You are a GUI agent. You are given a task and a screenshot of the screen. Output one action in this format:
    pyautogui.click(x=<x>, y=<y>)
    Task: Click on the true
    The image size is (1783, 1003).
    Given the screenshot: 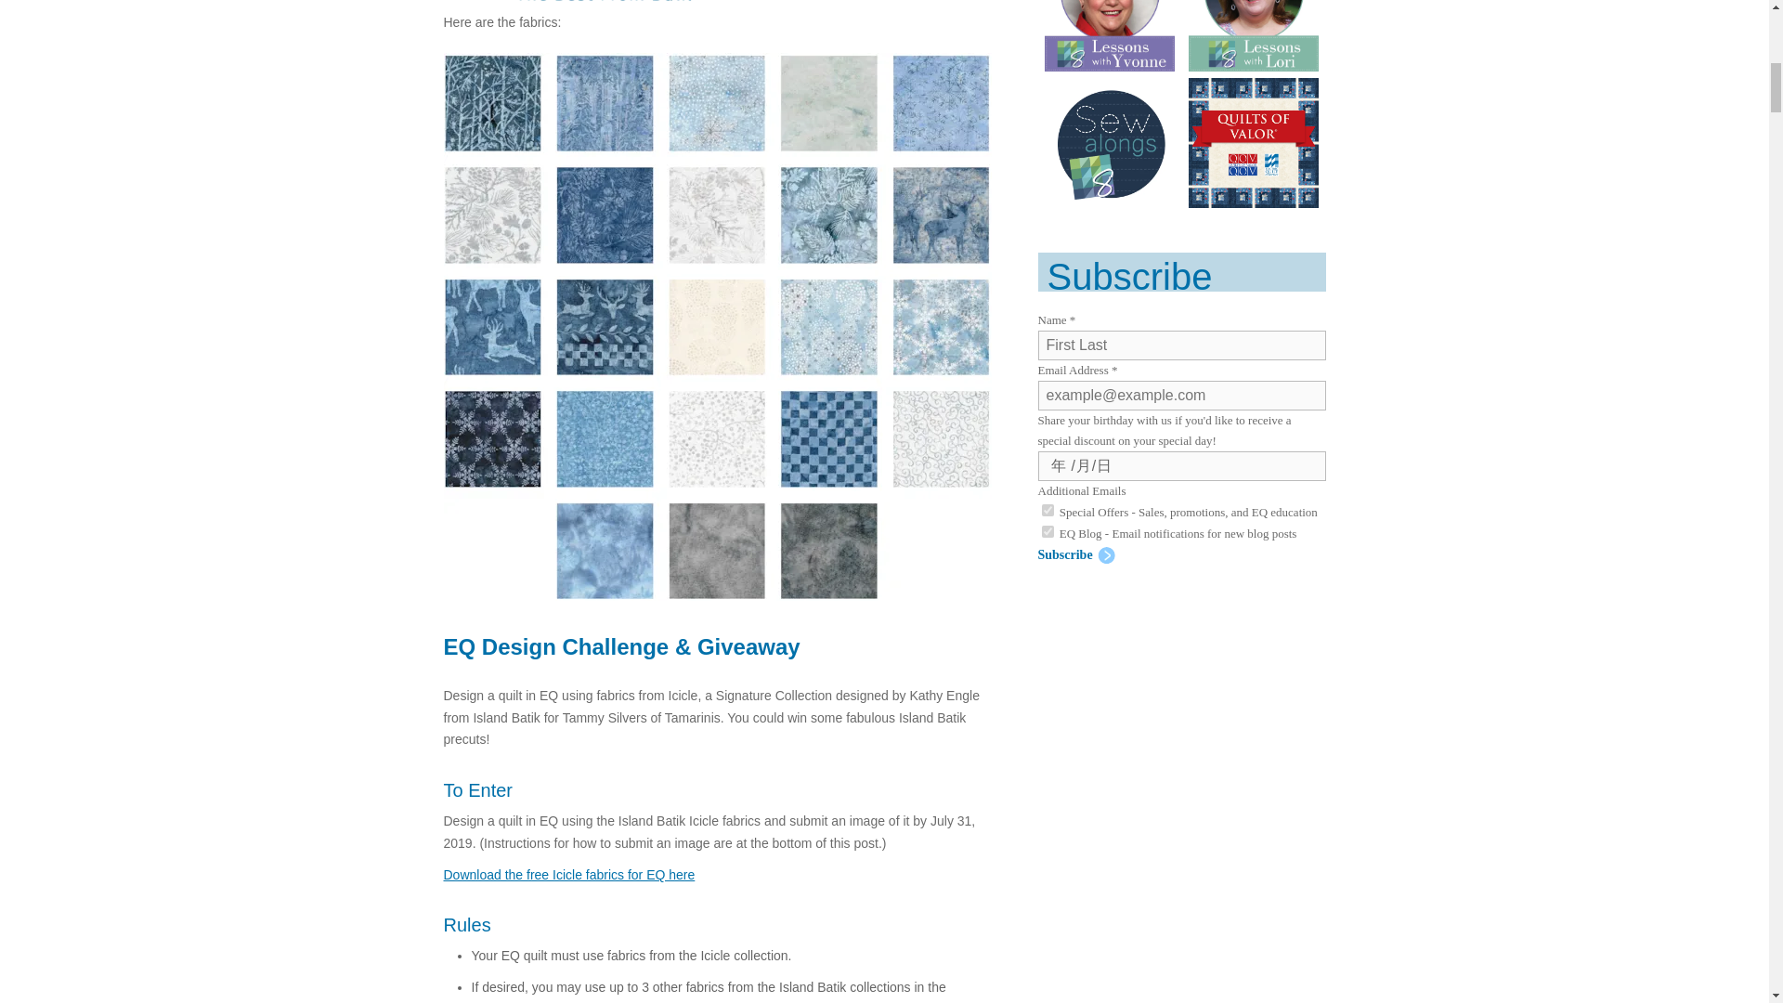 What is the action you would take?
    pyautogui.click(x=1048, y=531)
    